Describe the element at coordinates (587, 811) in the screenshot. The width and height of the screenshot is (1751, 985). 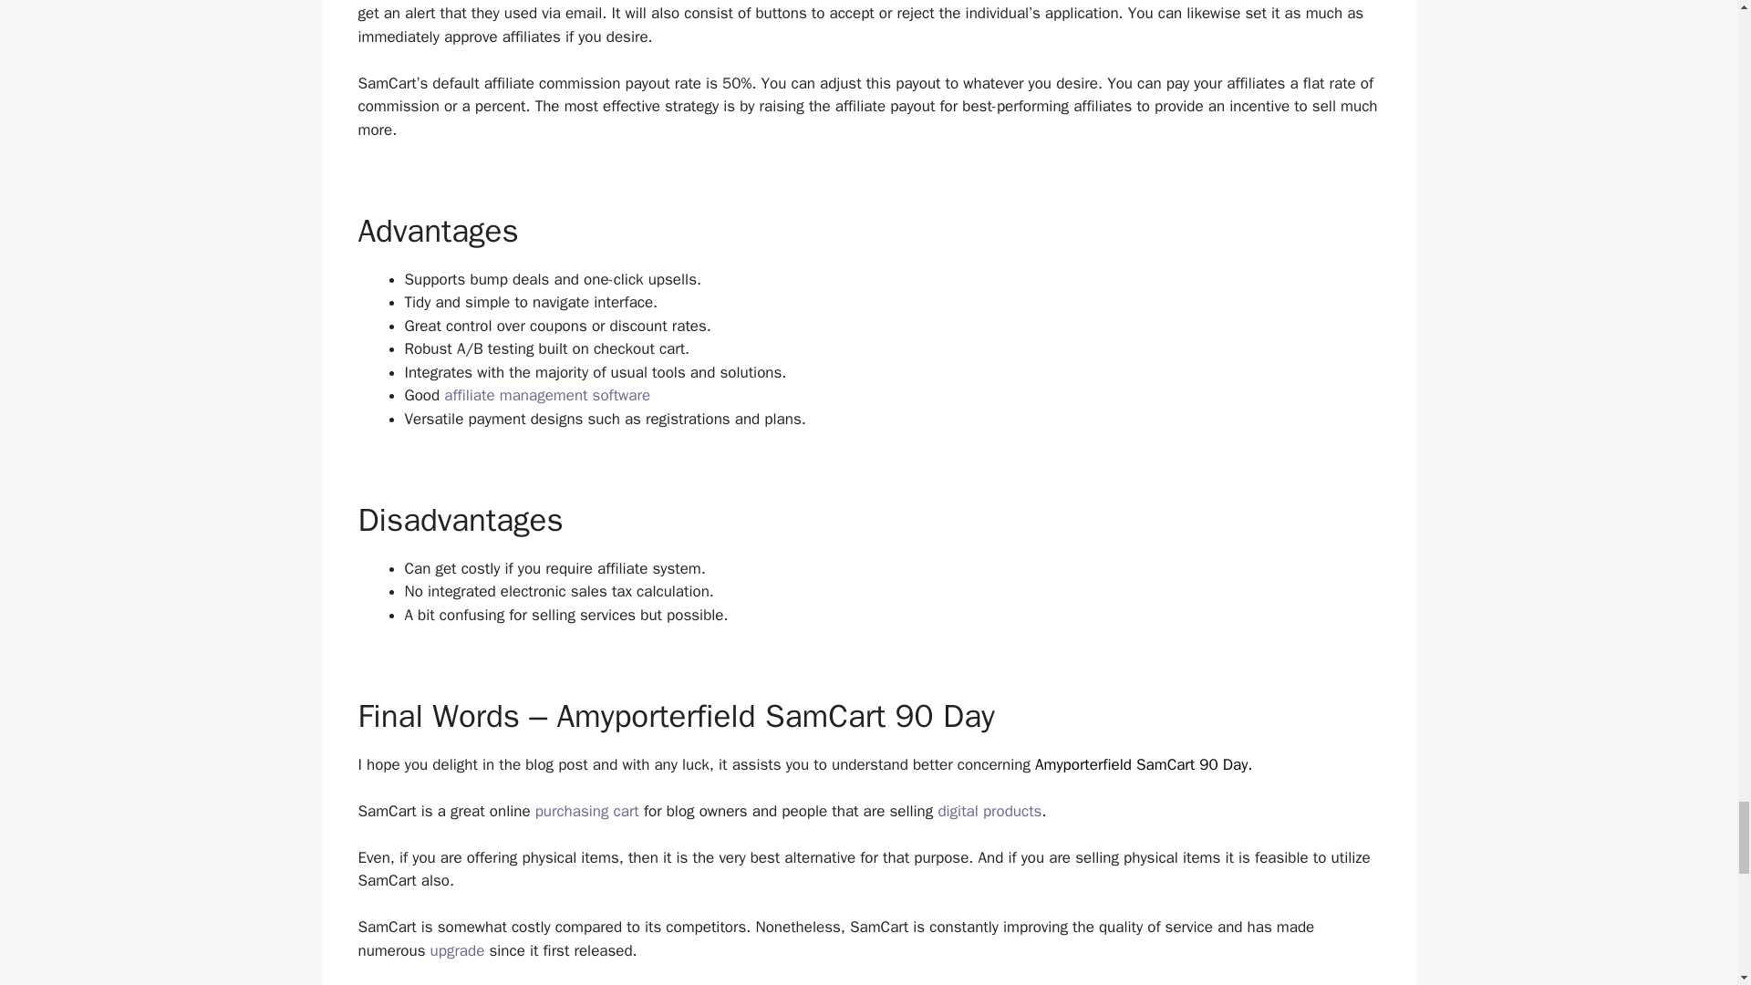
I see `purchasing cart` at that location.